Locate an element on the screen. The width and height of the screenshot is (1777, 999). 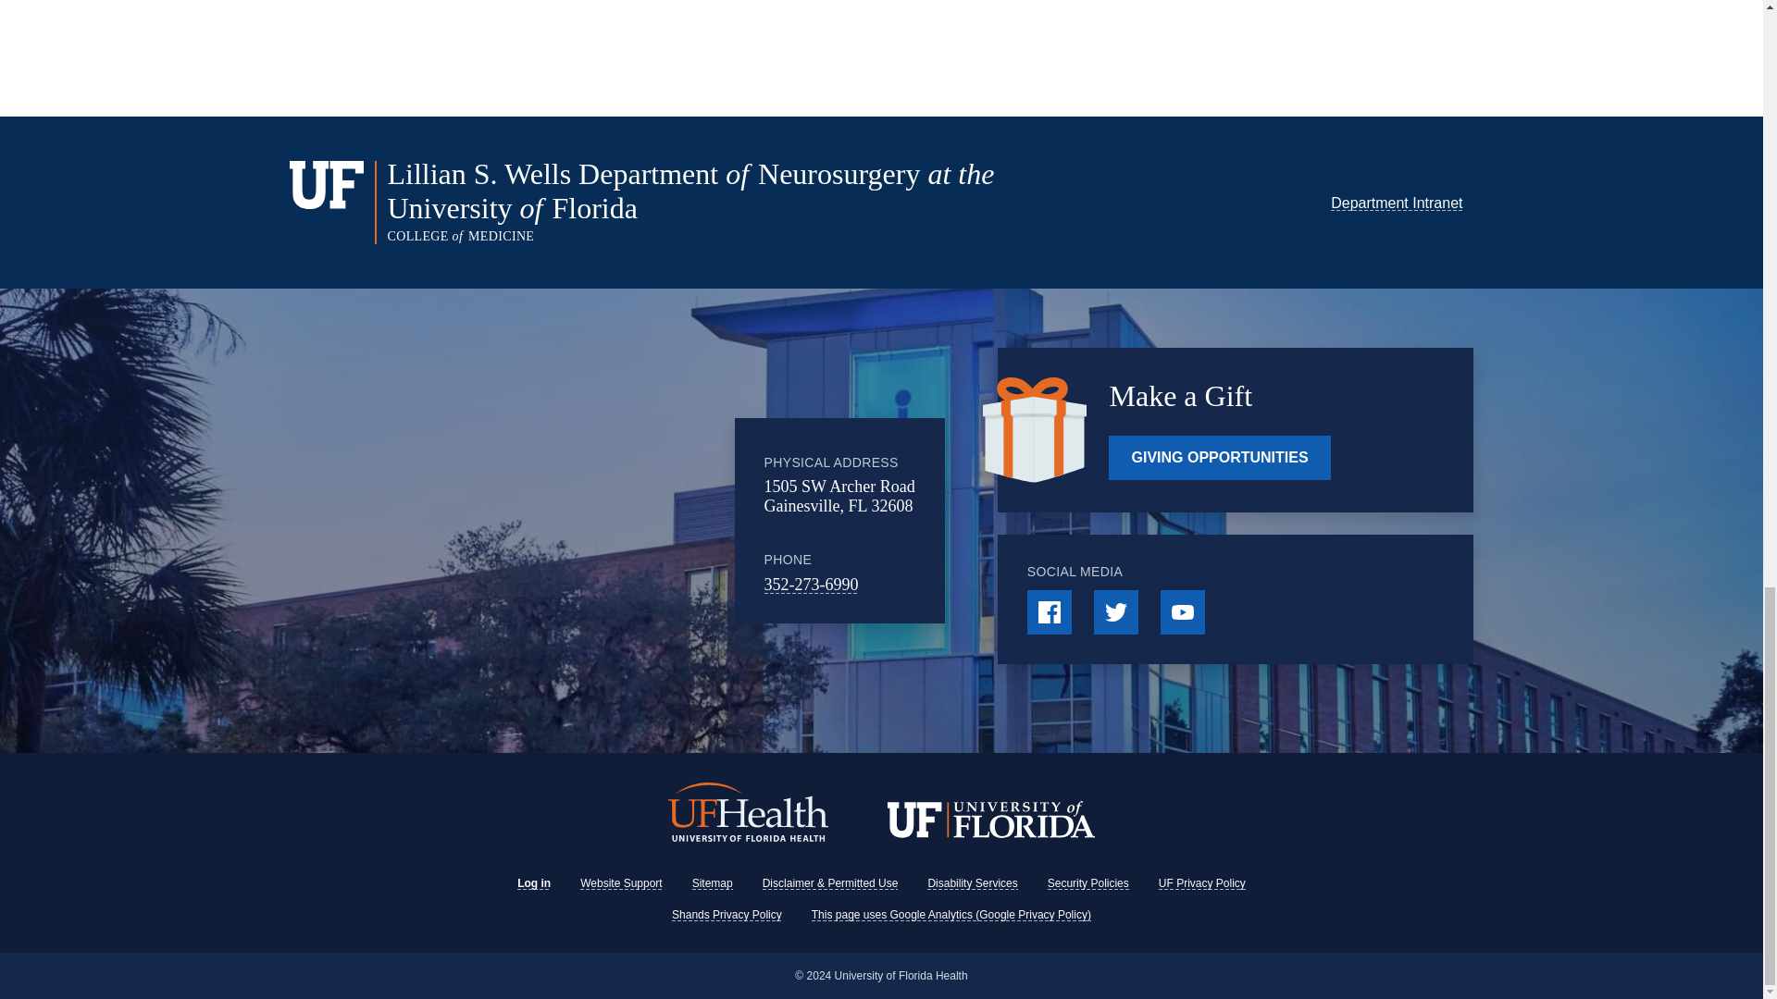
352-273-6990 is located at coordinates (811, 585).